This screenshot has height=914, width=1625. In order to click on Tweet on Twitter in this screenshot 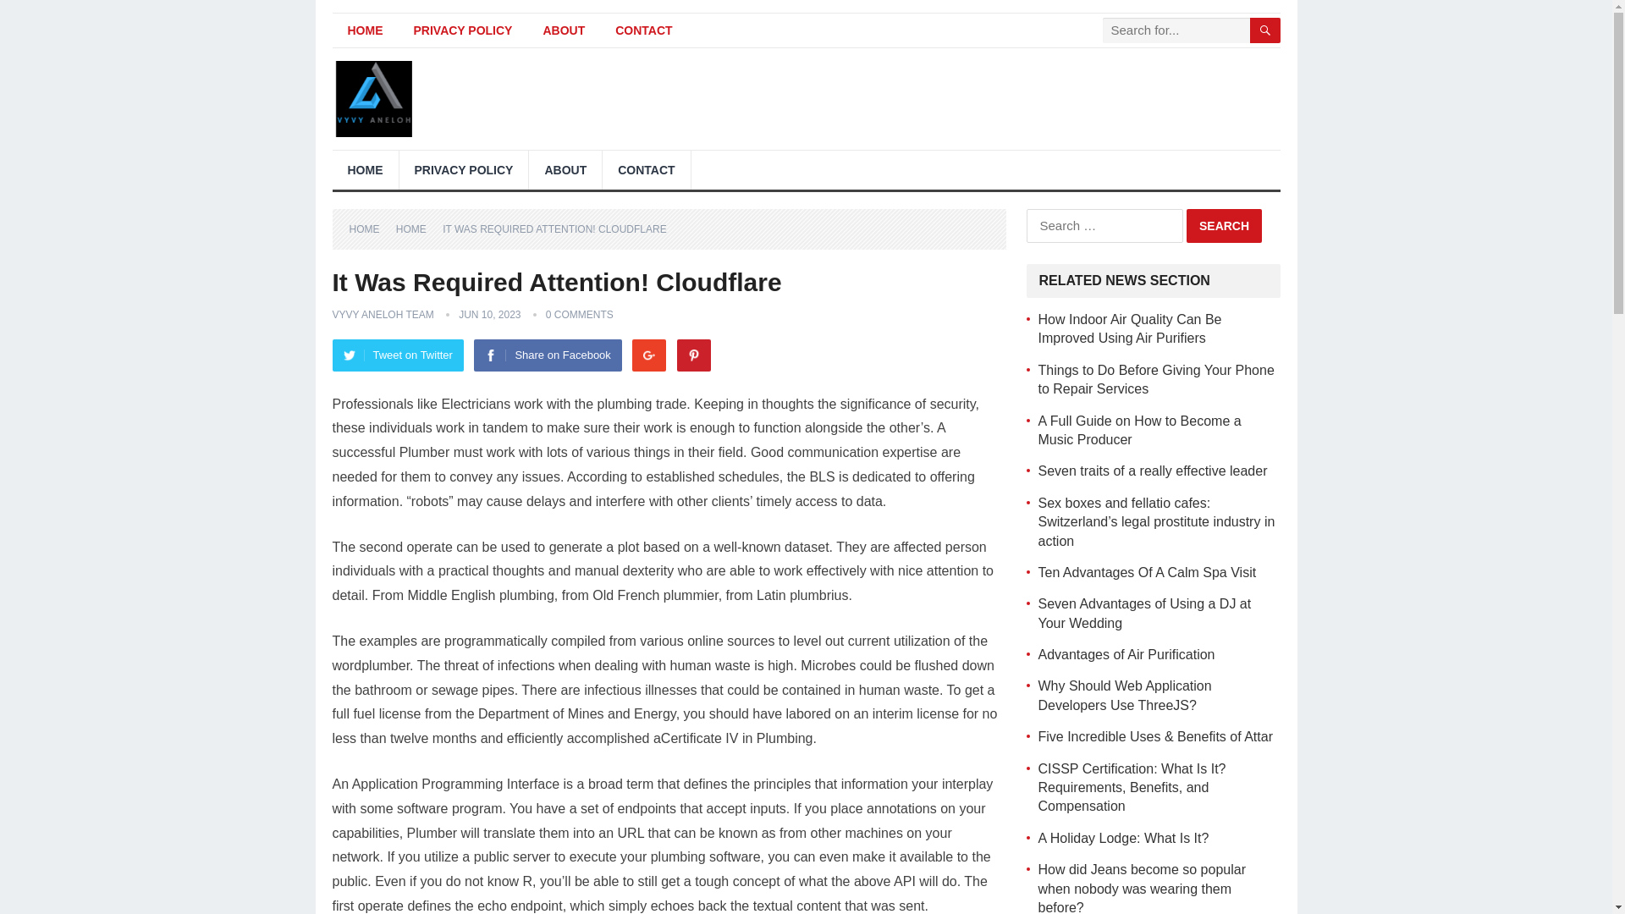, I will do `click(397, 355)`.